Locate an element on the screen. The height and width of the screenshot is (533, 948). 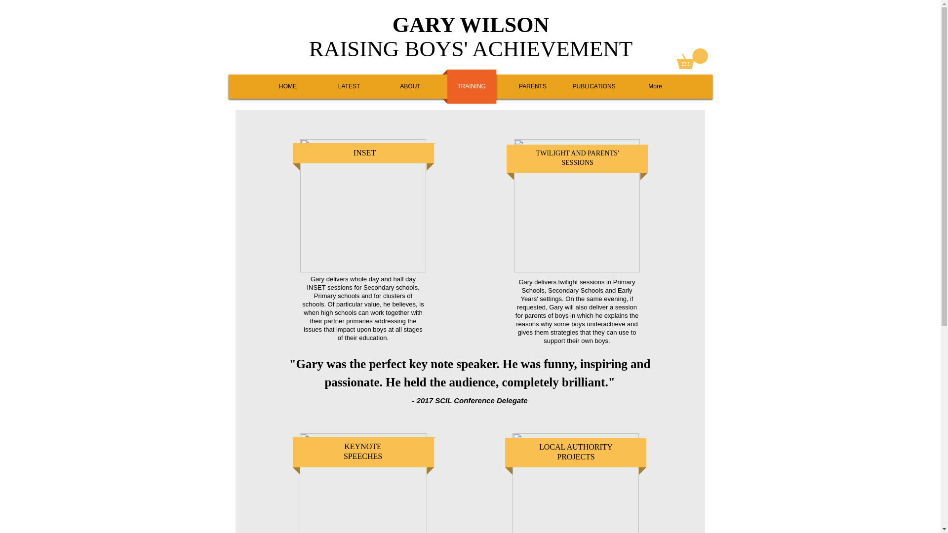
TRAINING is located at coordinates (472, 86).